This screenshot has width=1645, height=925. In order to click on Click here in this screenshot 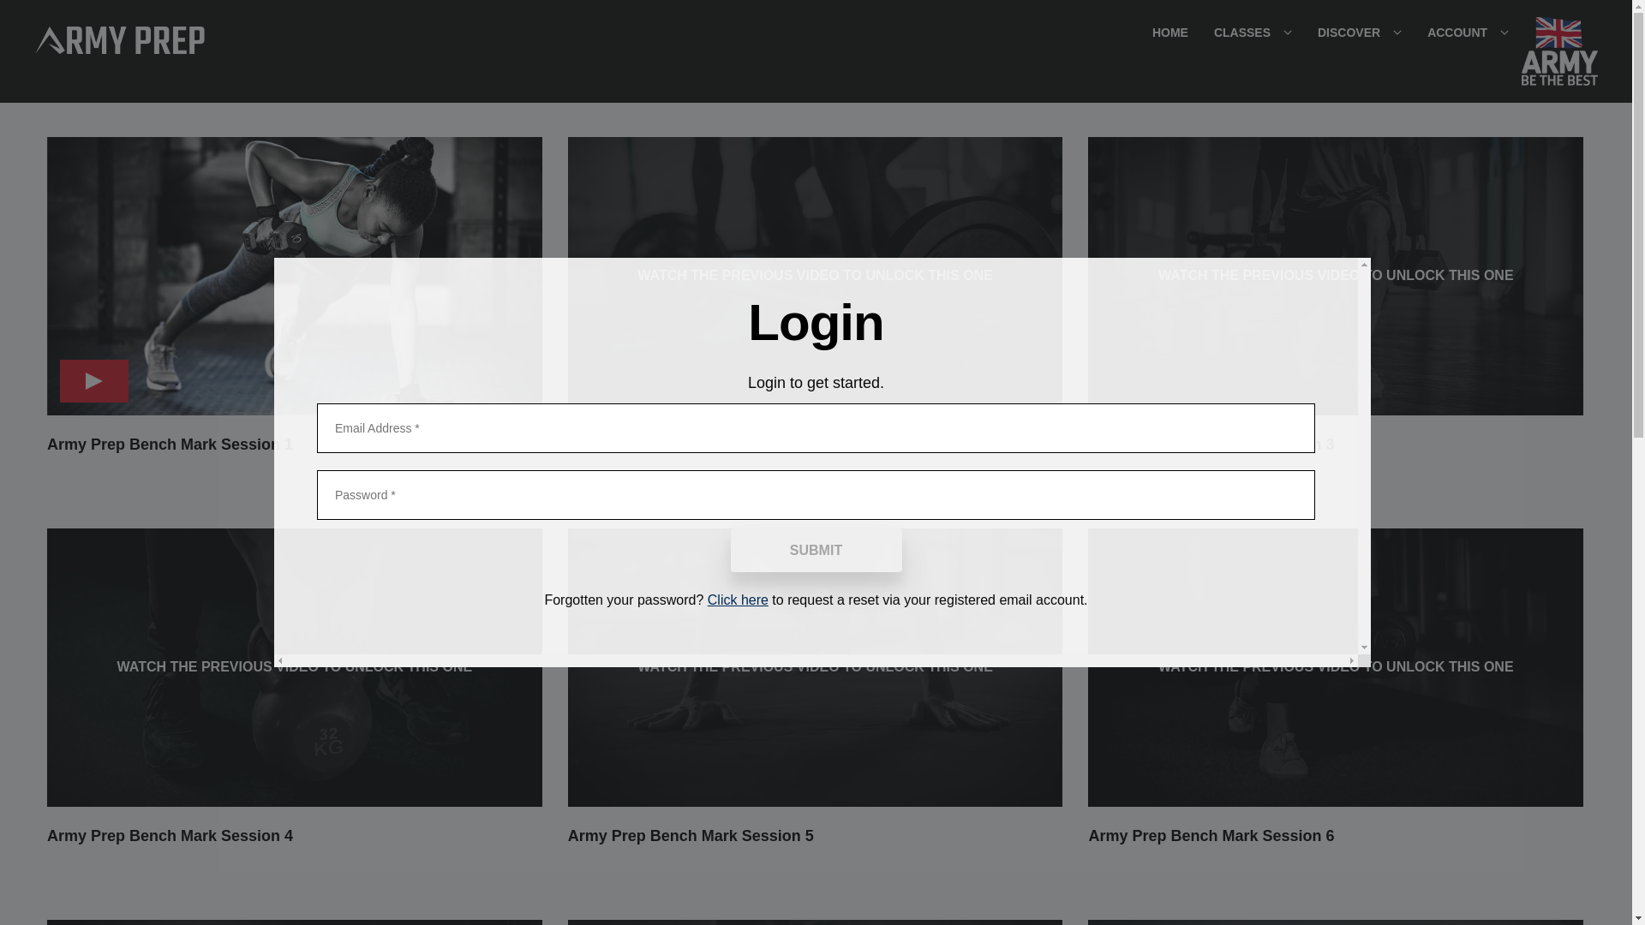, I will do `click(737, 600)`.